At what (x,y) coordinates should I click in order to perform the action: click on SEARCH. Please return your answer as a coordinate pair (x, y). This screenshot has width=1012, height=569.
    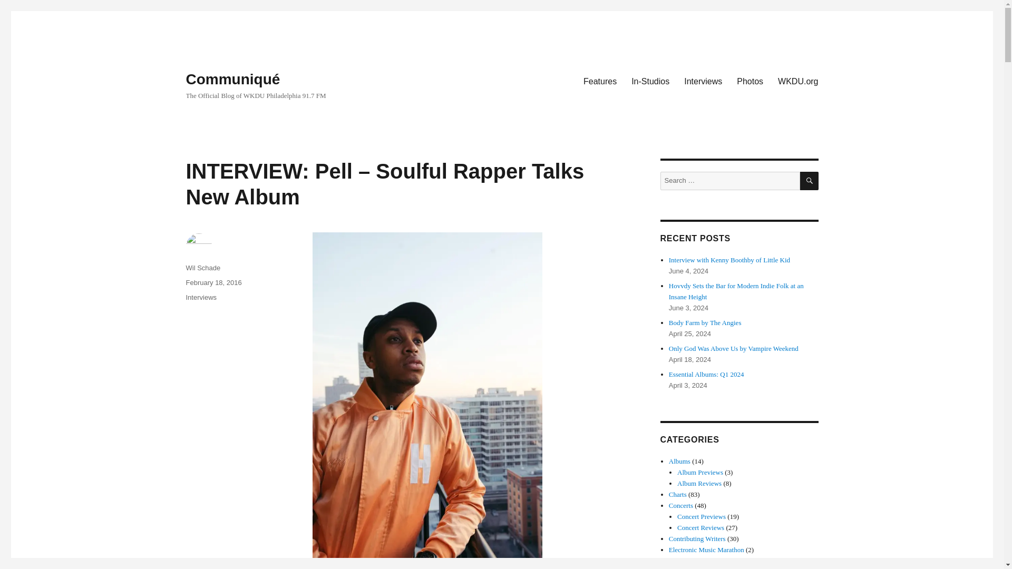
    Looking at the image, I should click on (810, 181).